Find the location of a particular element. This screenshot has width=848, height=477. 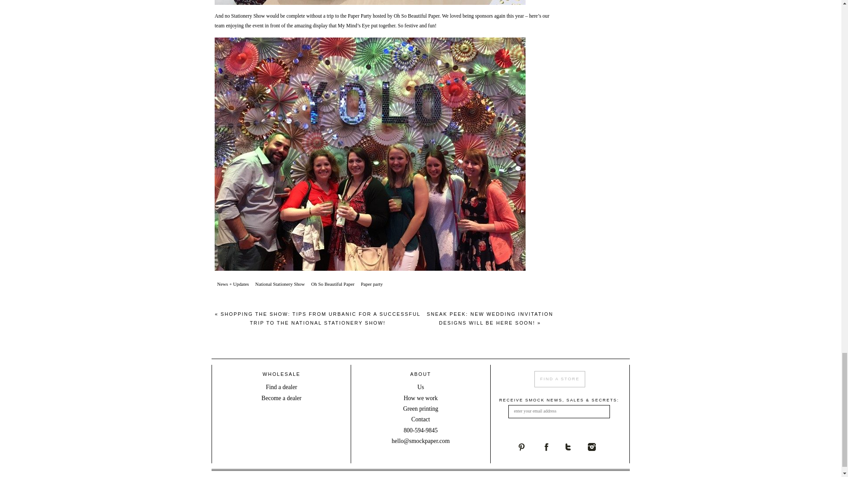

Our Instagram Feed is located at coordinates (599, 447).